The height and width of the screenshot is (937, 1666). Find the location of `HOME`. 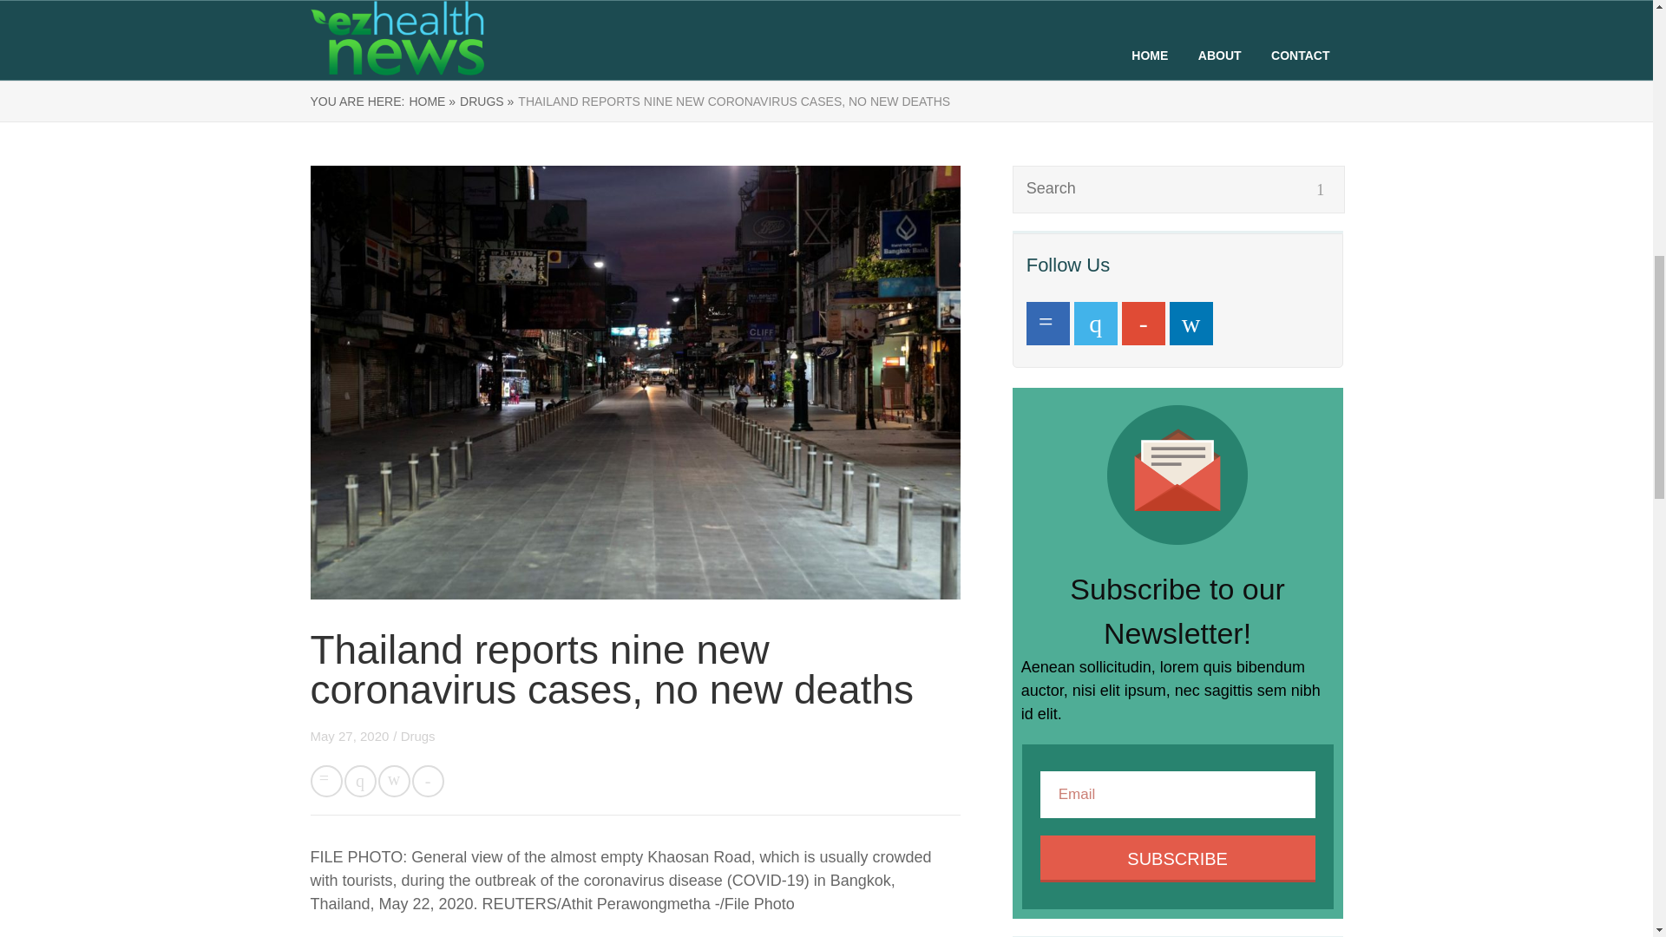

HOME is located at coordinates (1149, 56).